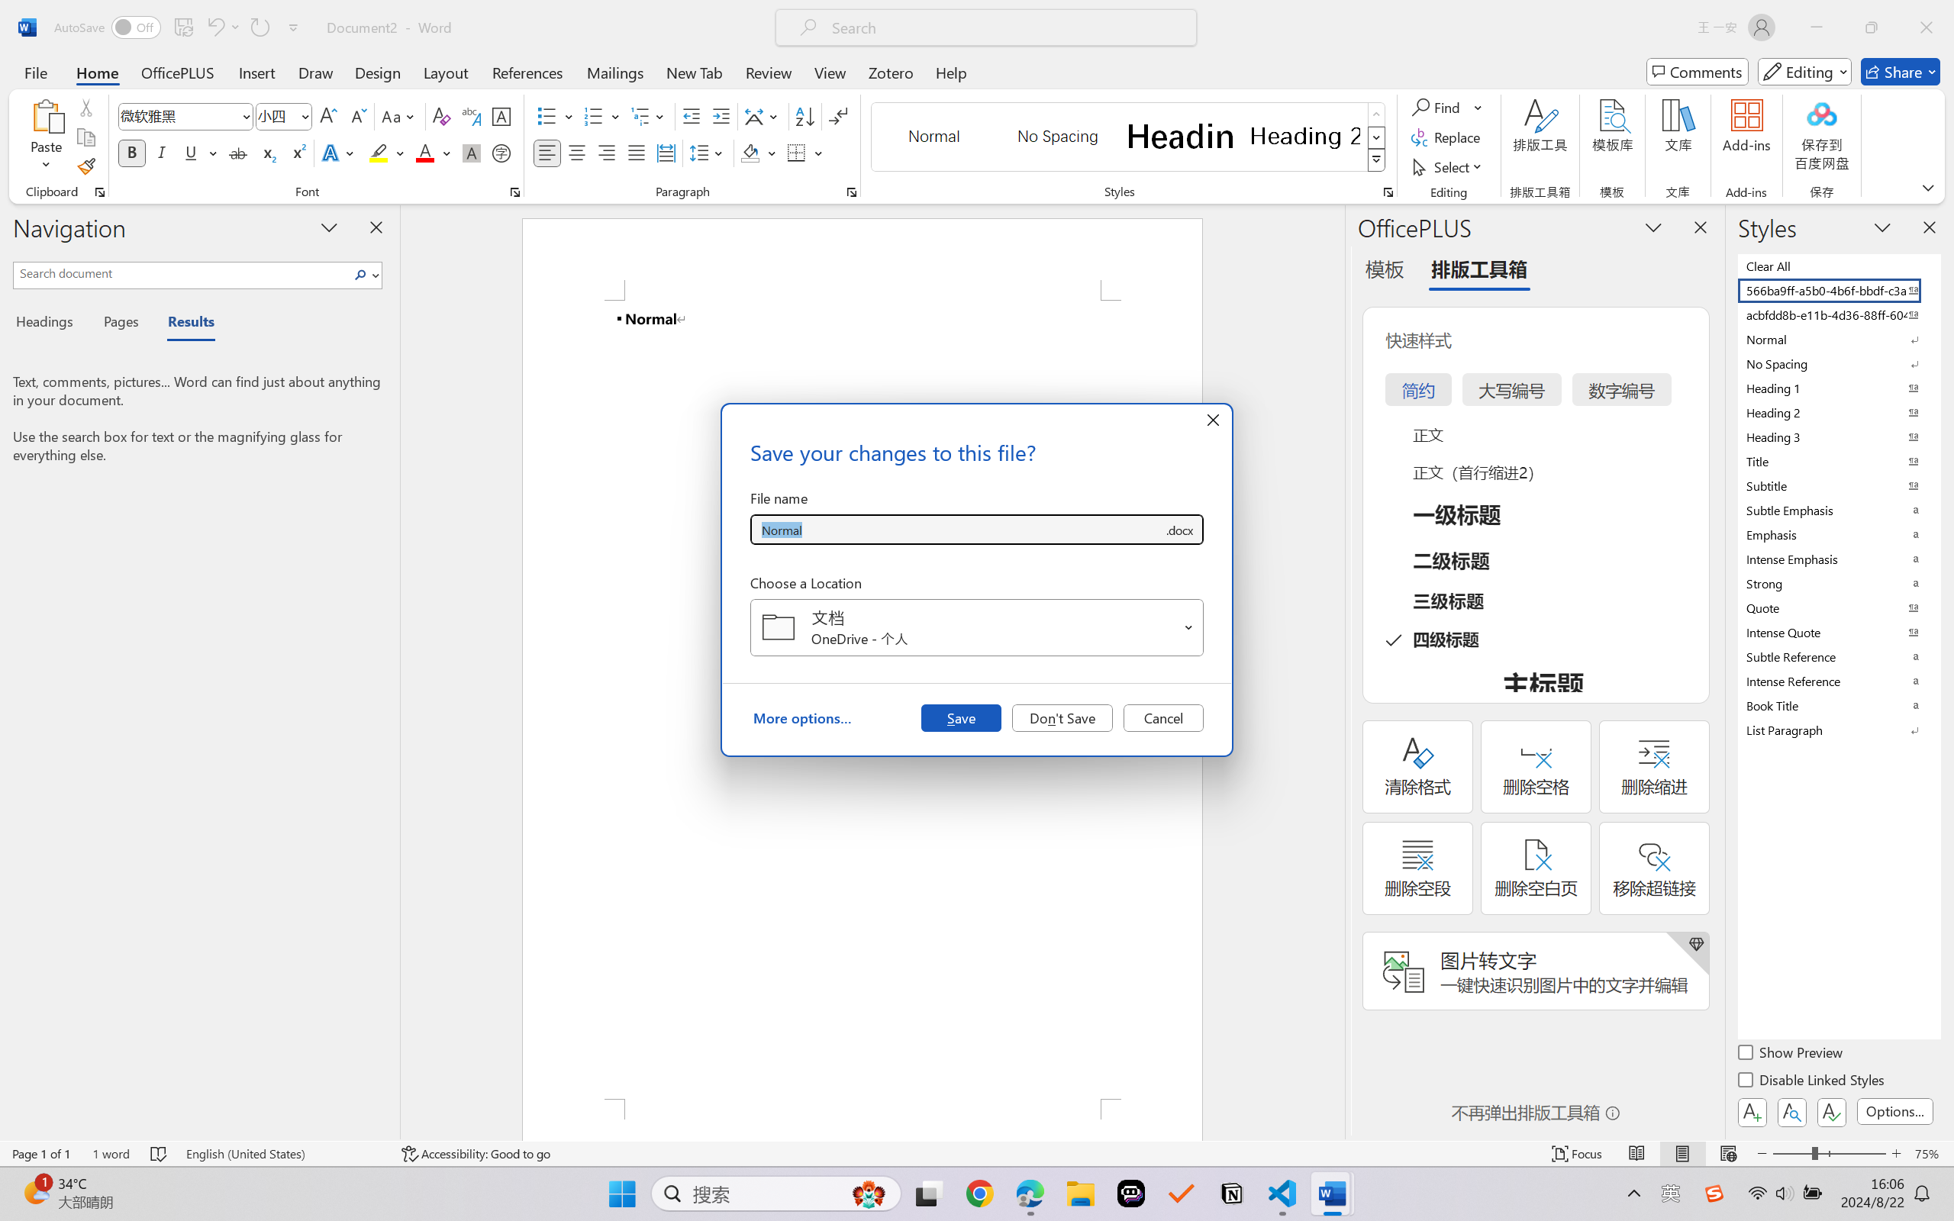 The height and width of the screenshot is (1221, 1954). Describe the element at coordinates (180, 27) in the screenshot. I see `Quick Access Toolbar` at that location.